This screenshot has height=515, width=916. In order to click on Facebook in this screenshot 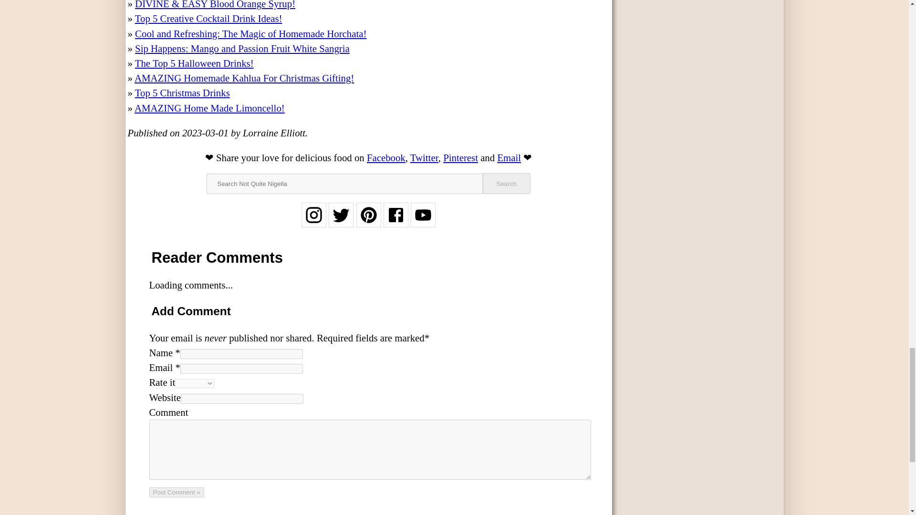, I will do `click(386, 157)`.